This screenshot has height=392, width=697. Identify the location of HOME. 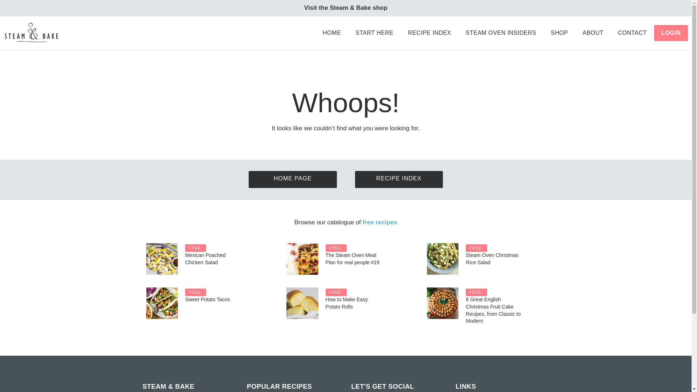
(332, 33).